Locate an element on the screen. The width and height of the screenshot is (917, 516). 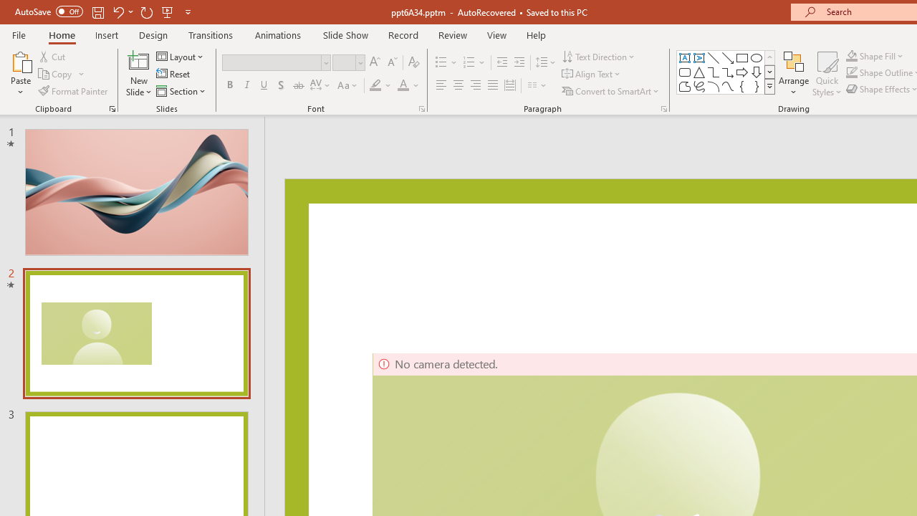
Format Painter is located at coordinates (74, 90).